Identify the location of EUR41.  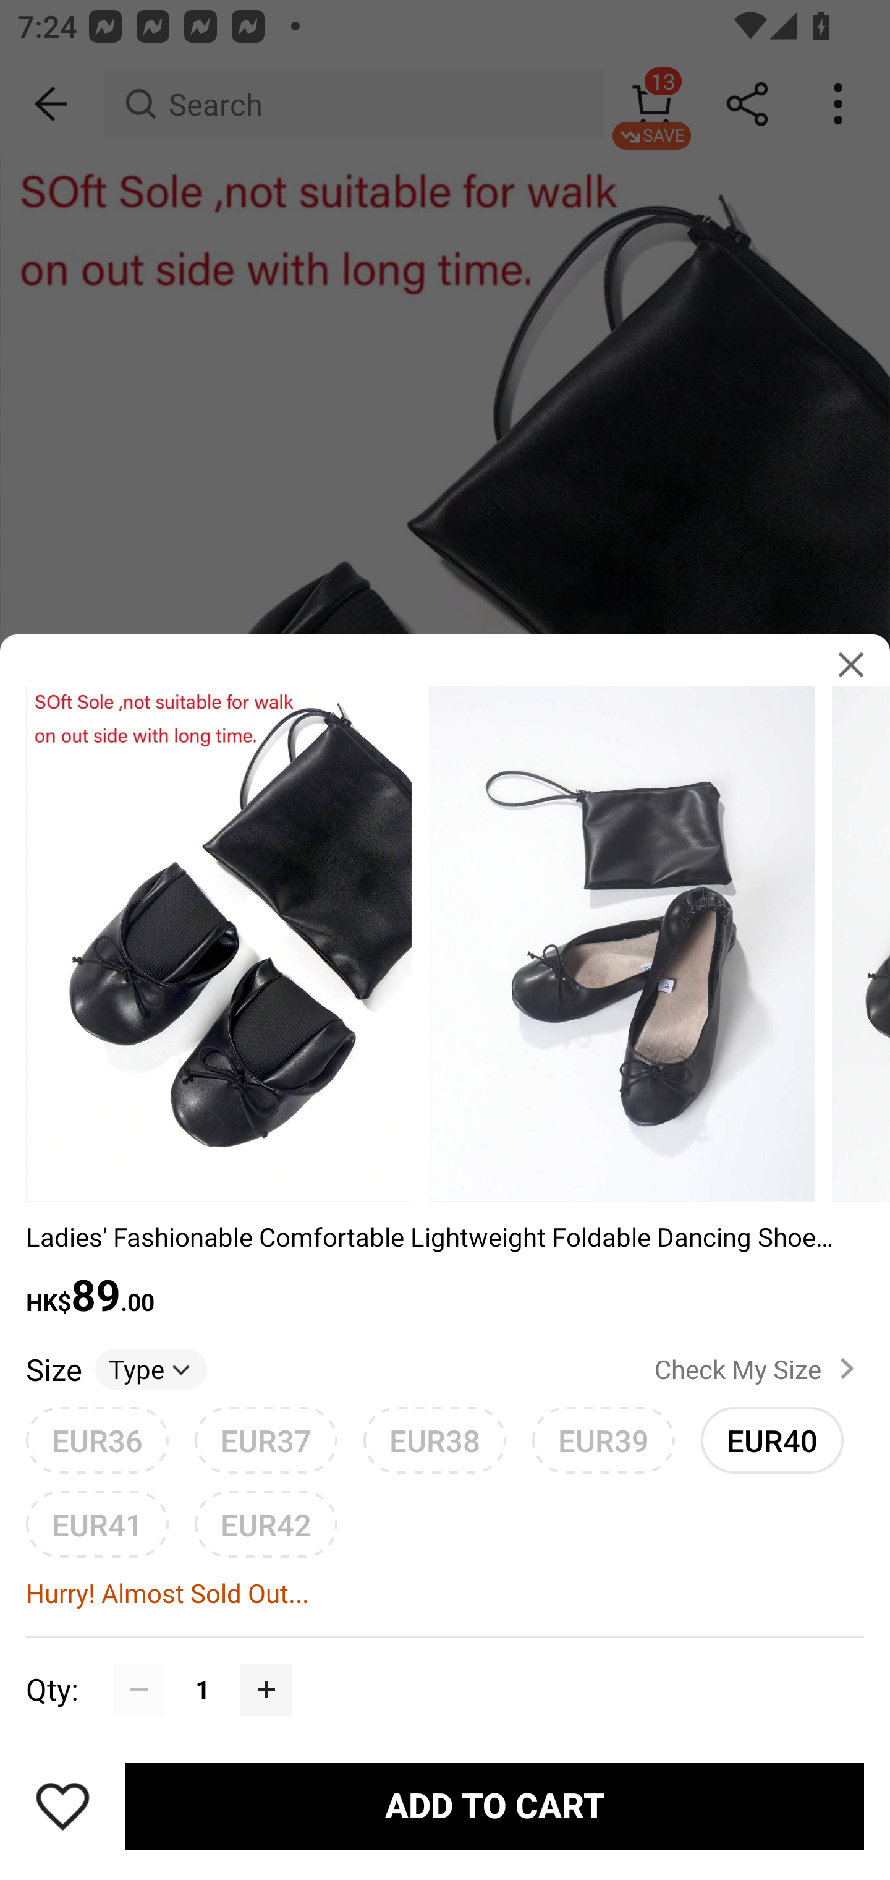
(97, 1524).